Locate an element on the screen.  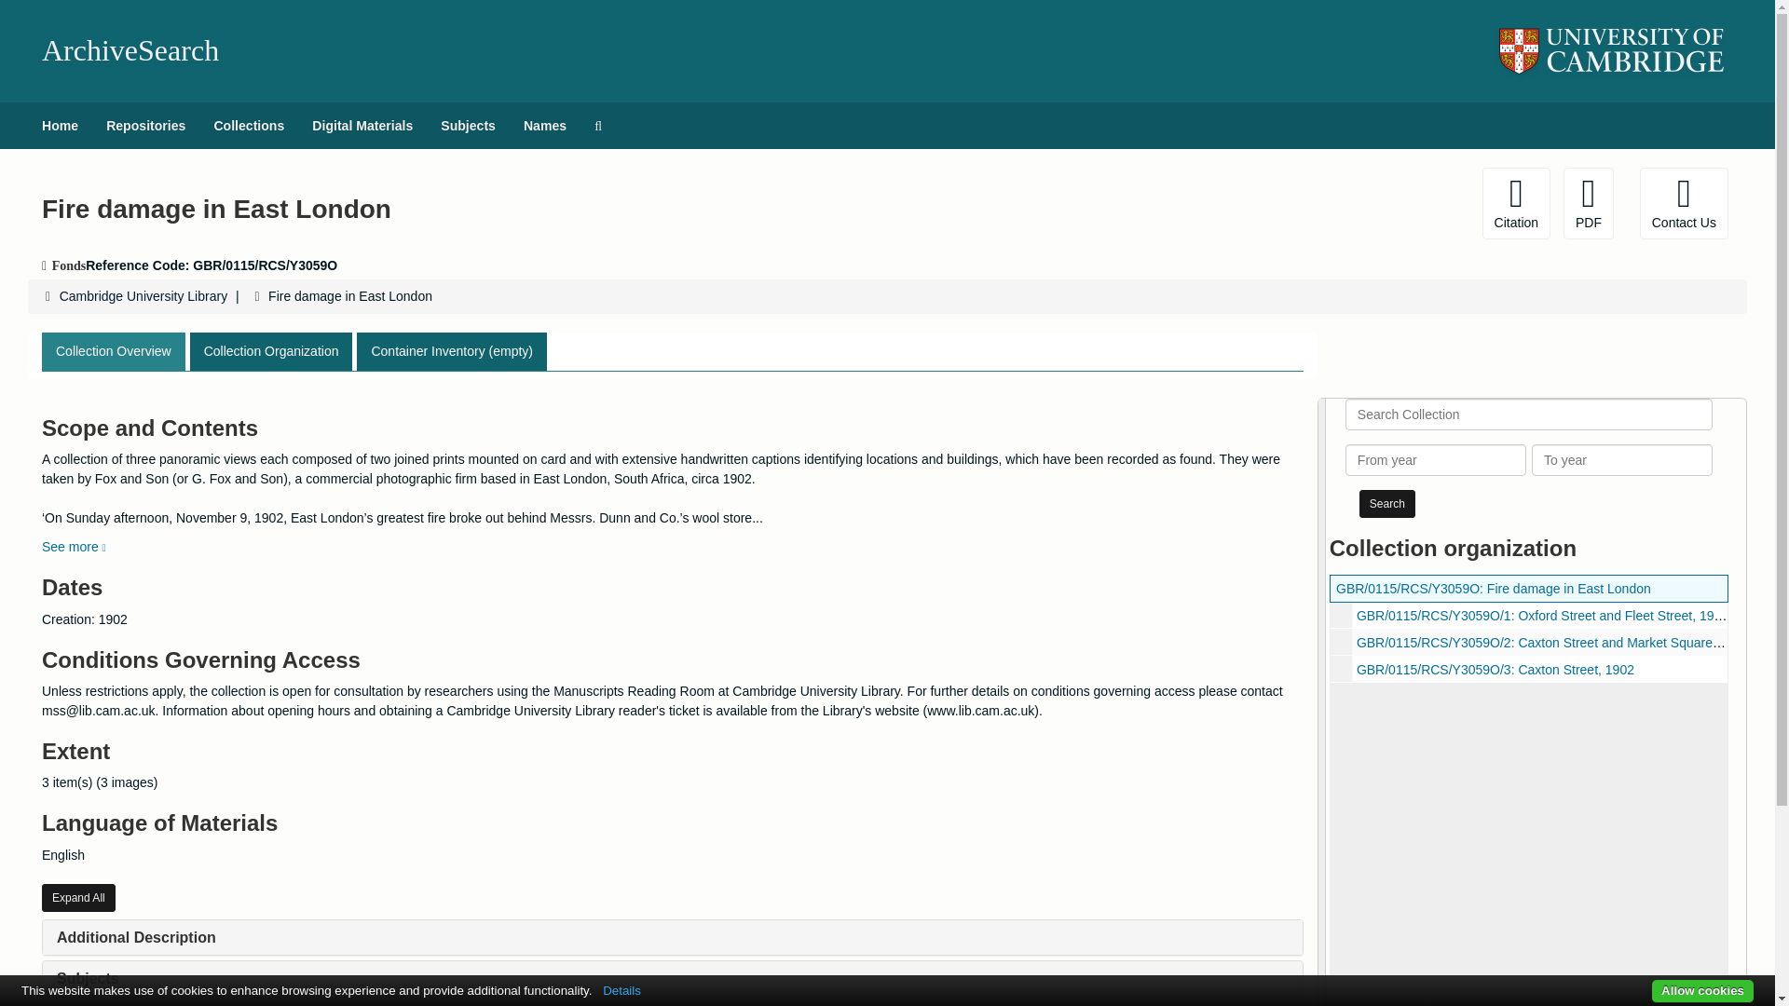
Collections is located at coordinates (248, 125).